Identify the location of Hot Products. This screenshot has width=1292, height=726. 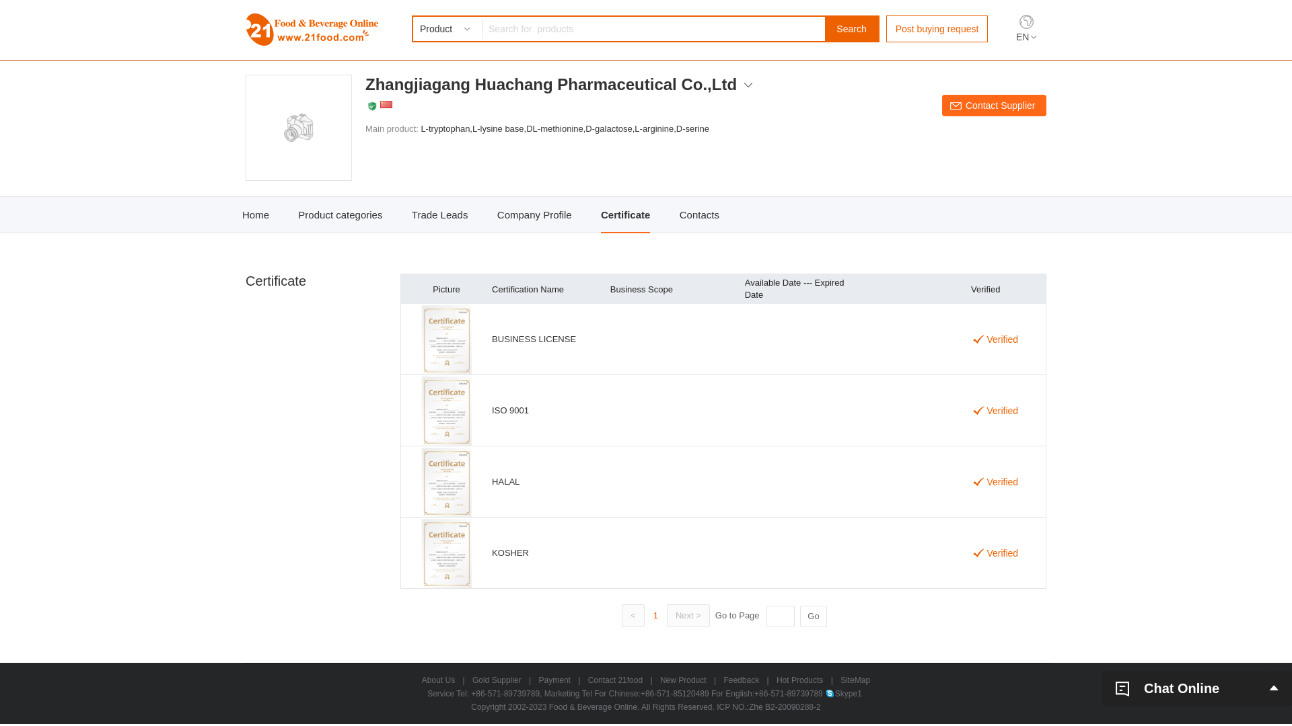
(799, 680).